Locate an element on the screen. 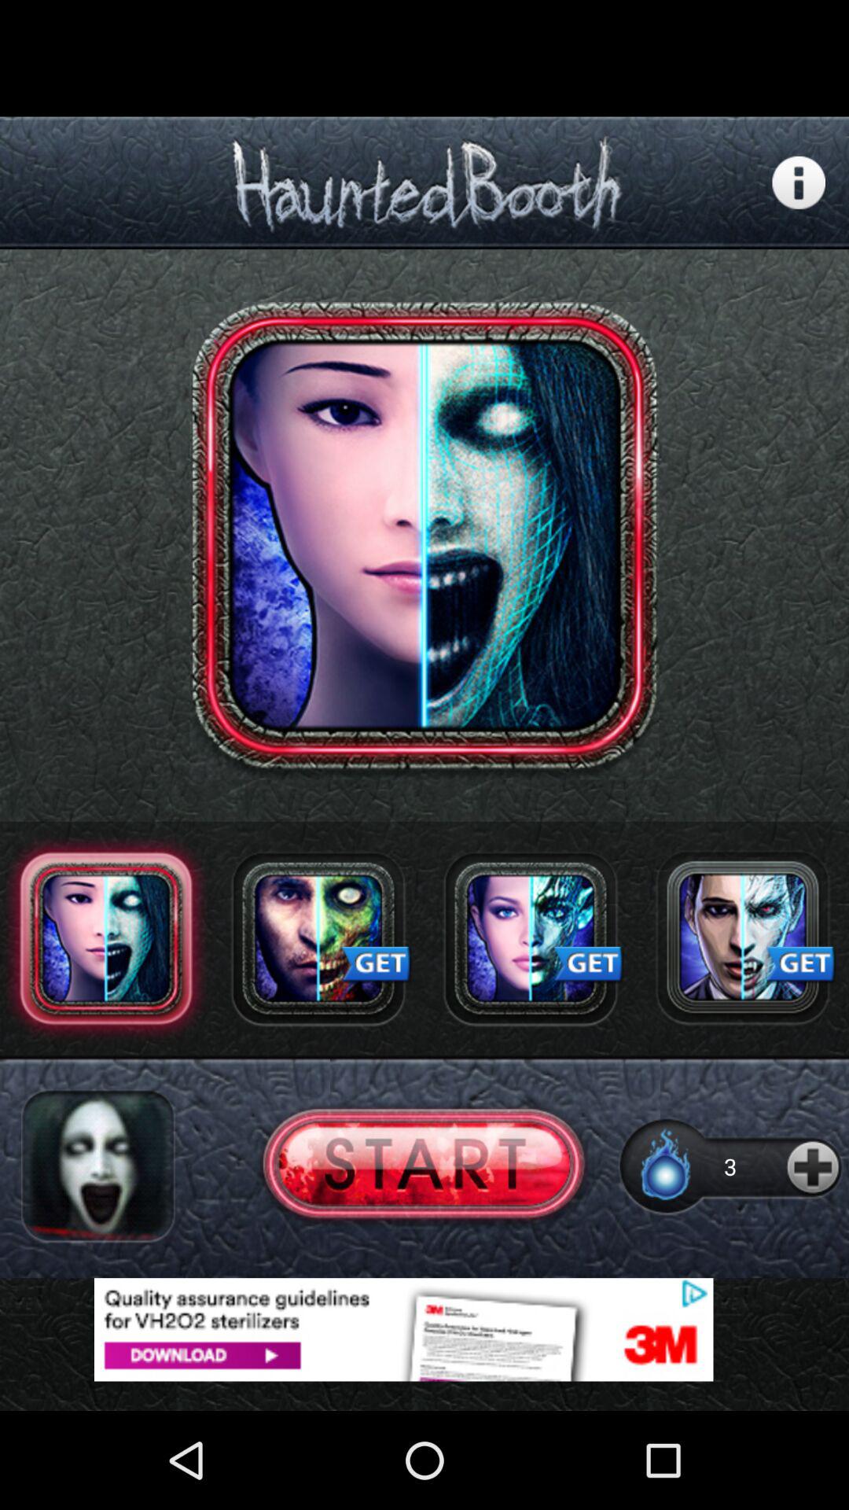 The width and height of the screenshot is (849, 1510). advertisement is located at coordinates (424, 1329).